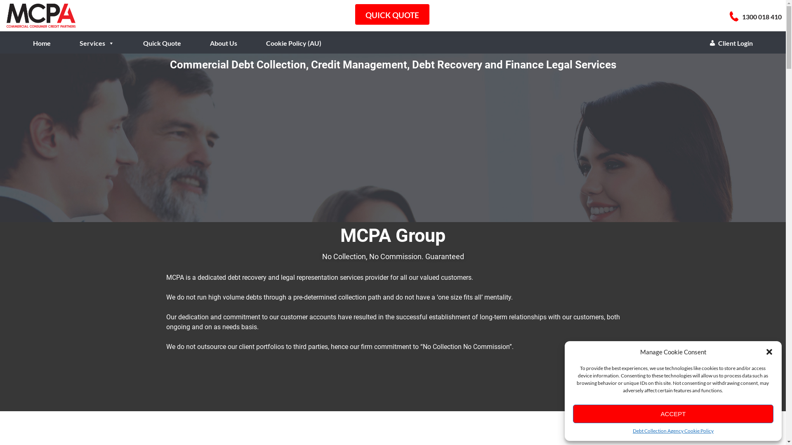 The image size is (792, 445). Describe the element at coordinates (731, 37) in the screenshot. I see `Client Login` at that location.